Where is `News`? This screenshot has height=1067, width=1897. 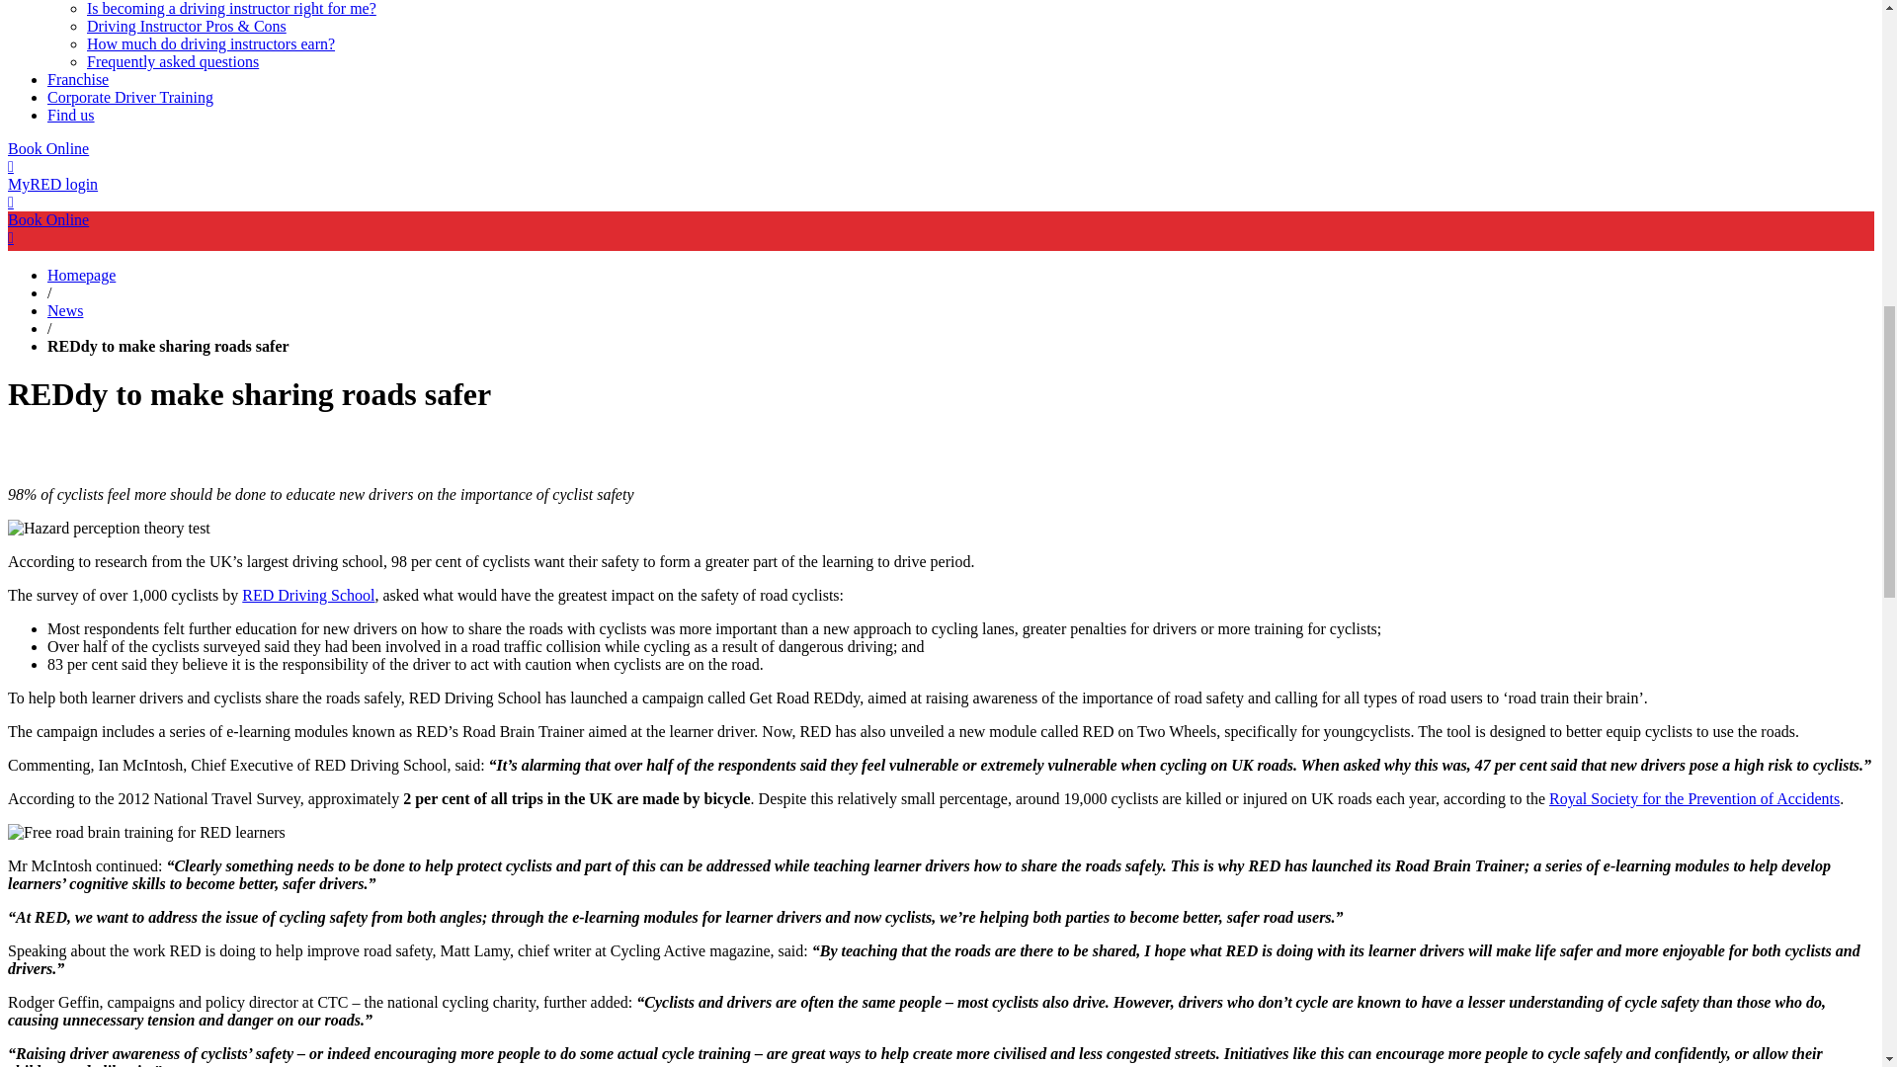
News is located at coordinates (65, 310).